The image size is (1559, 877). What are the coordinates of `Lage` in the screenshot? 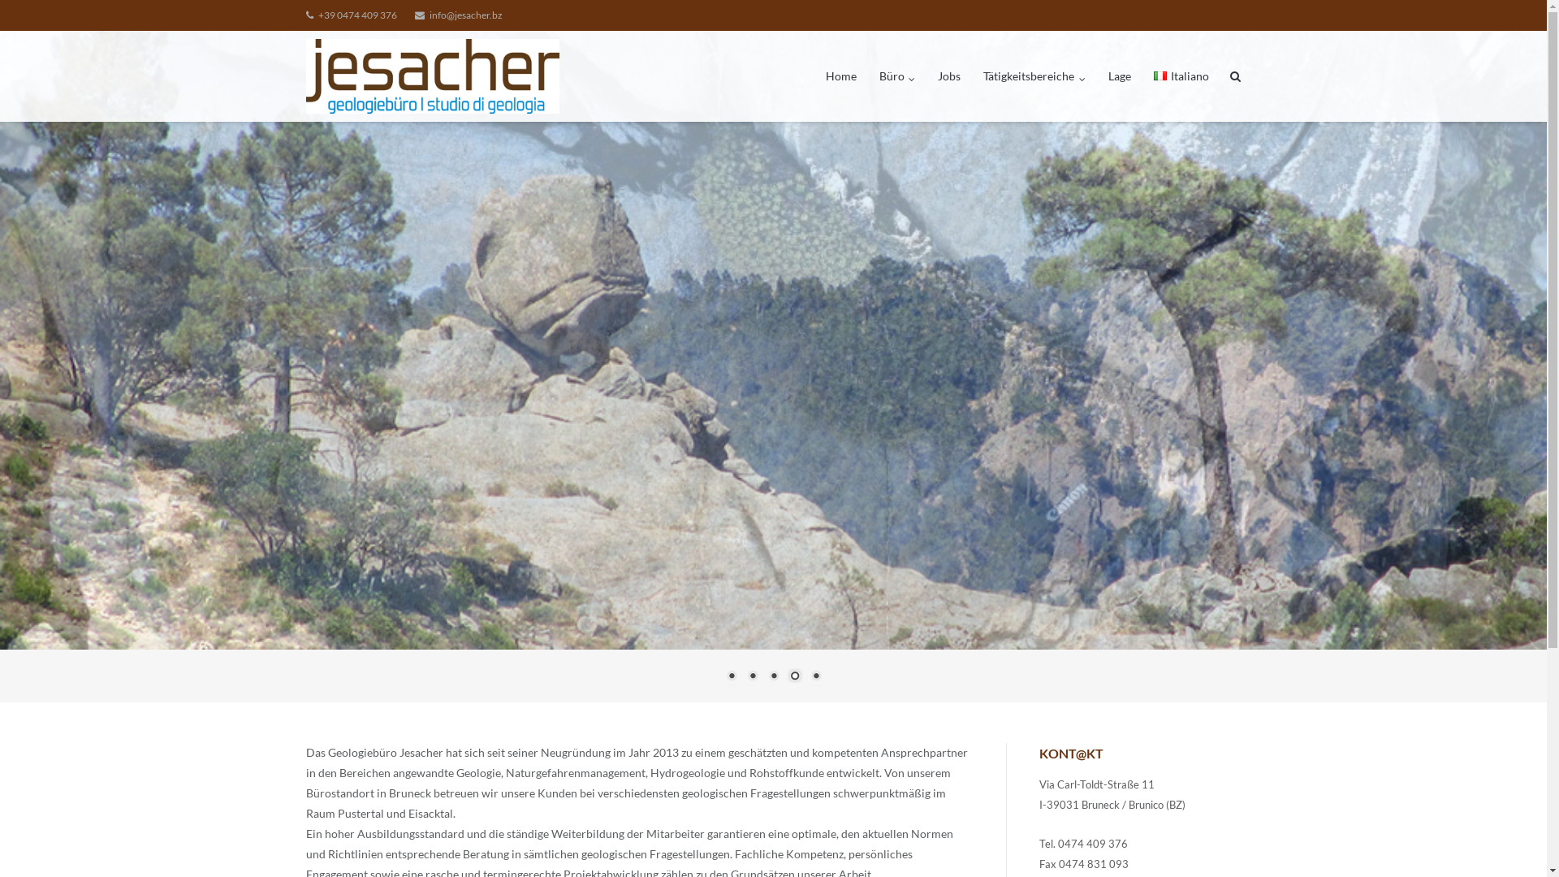 It's located at (1120, 76).